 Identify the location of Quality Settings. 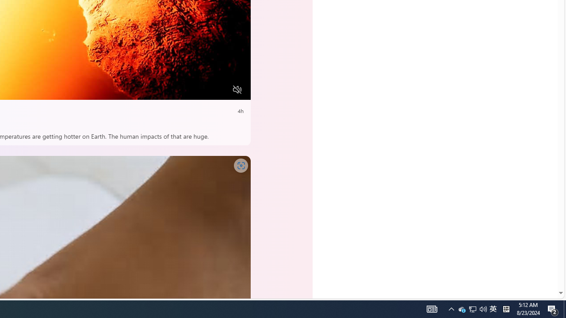
(185, 90).